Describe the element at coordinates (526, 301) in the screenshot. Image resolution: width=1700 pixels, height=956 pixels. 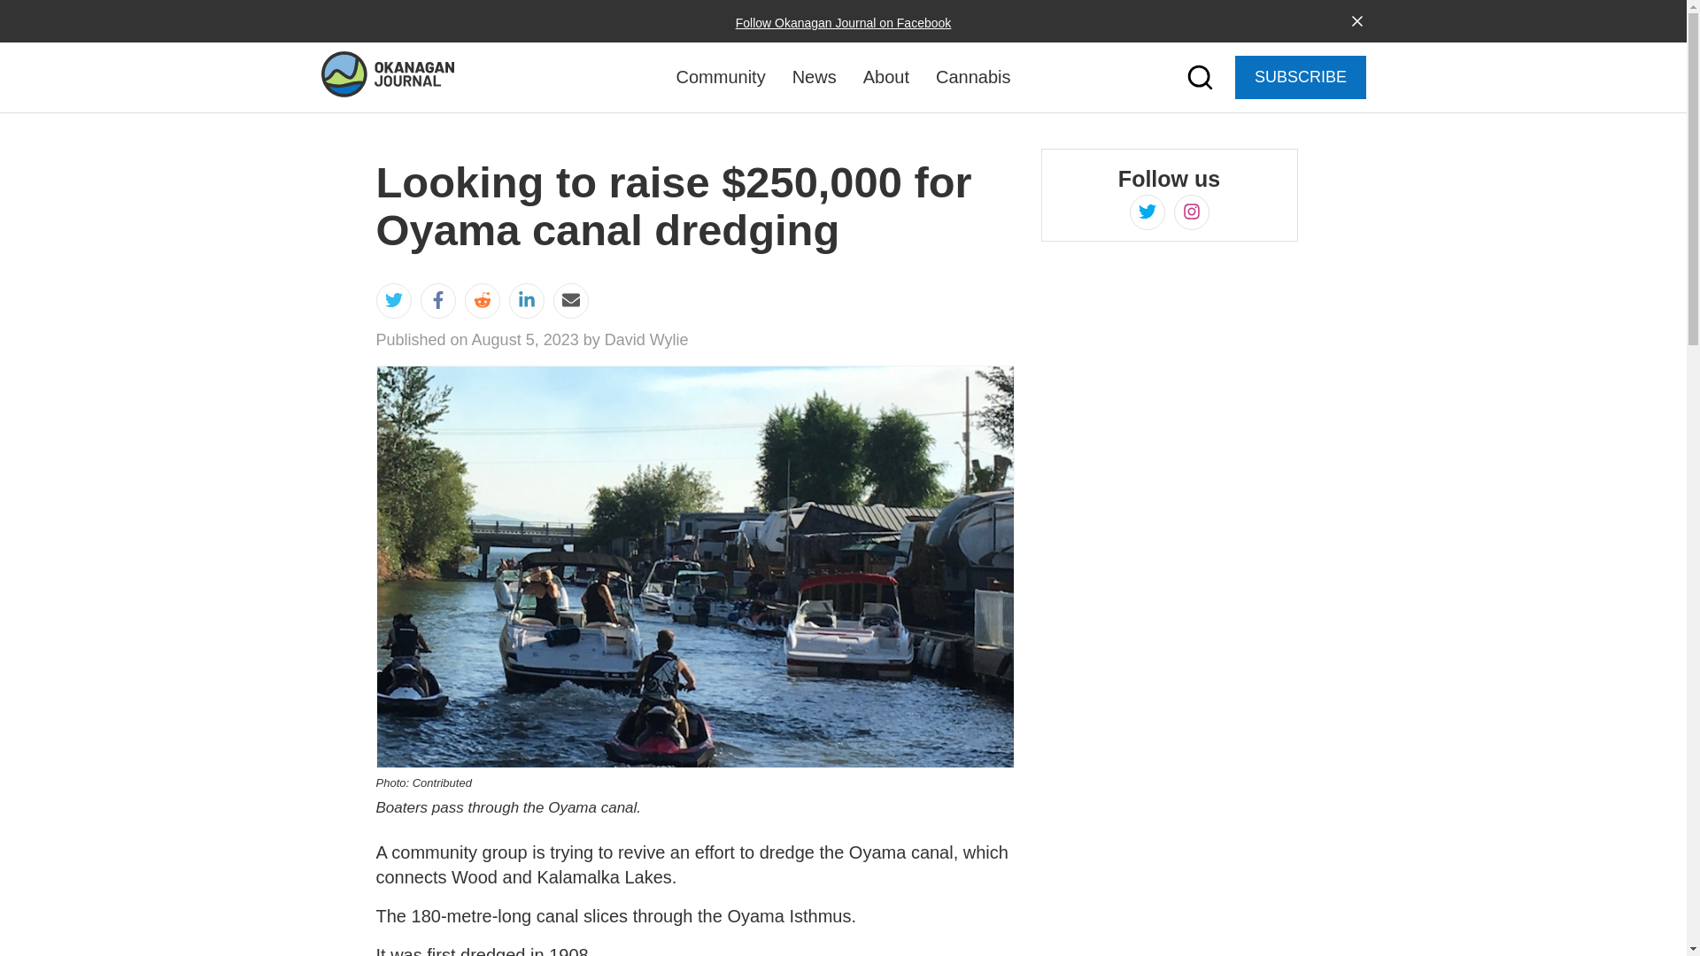
I see `Share this story on LinkedIn` at that location.